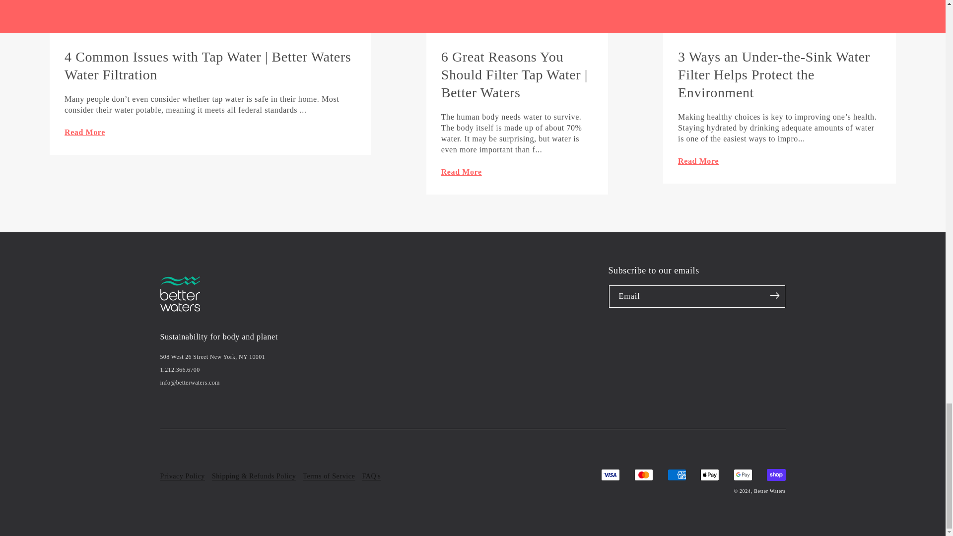  I want to click on Read More, so click(210, 132).